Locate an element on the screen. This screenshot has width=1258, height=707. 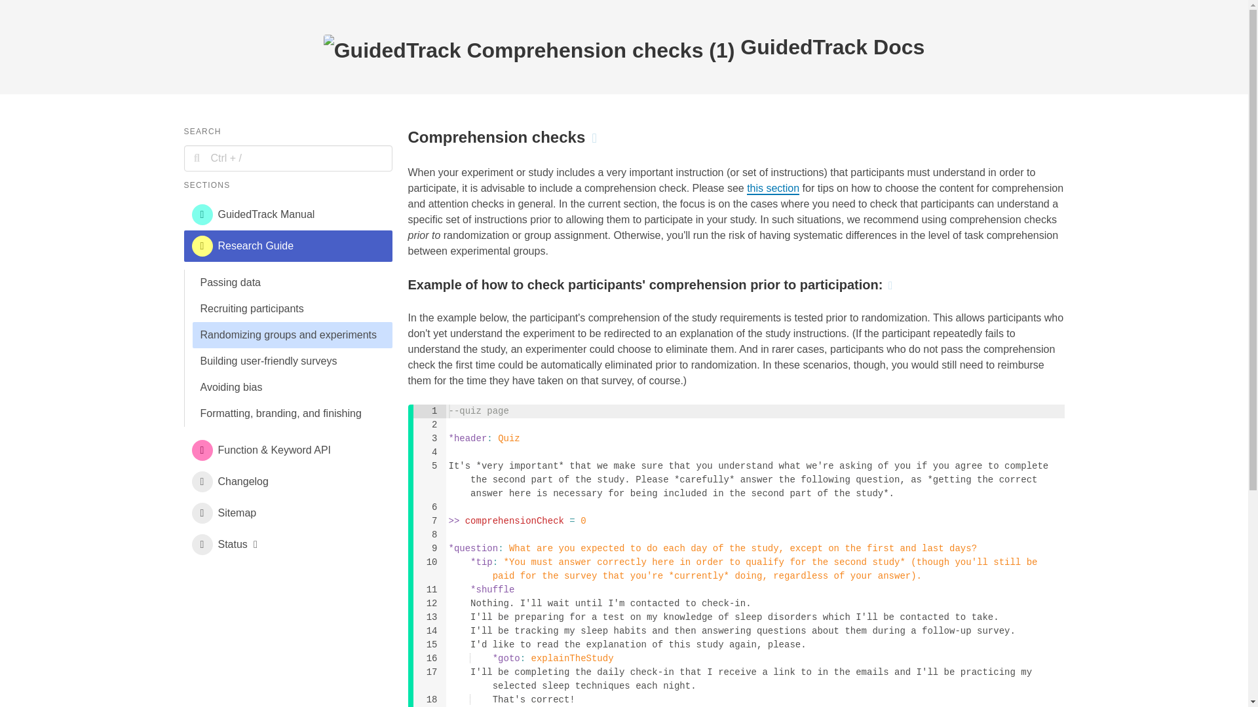
Sitemap is located at coordinates (287, 513).